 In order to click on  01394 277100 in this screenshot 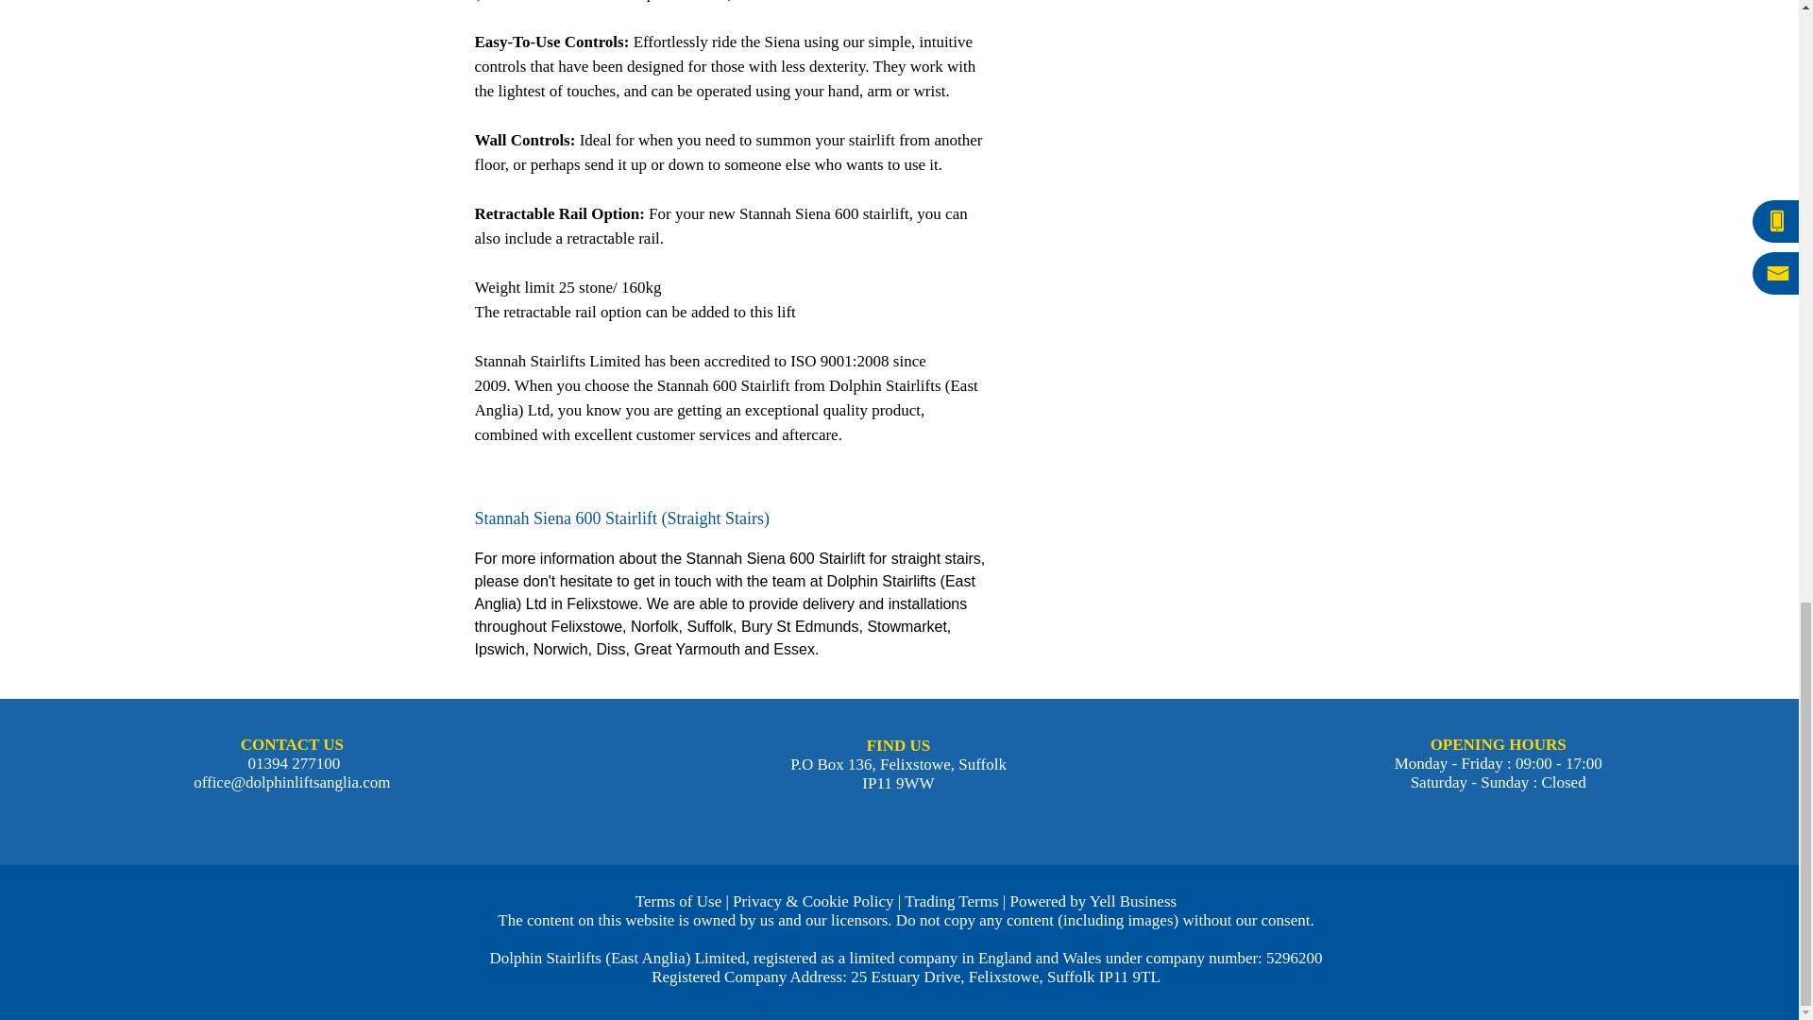, I will do `click(291, 763)`.